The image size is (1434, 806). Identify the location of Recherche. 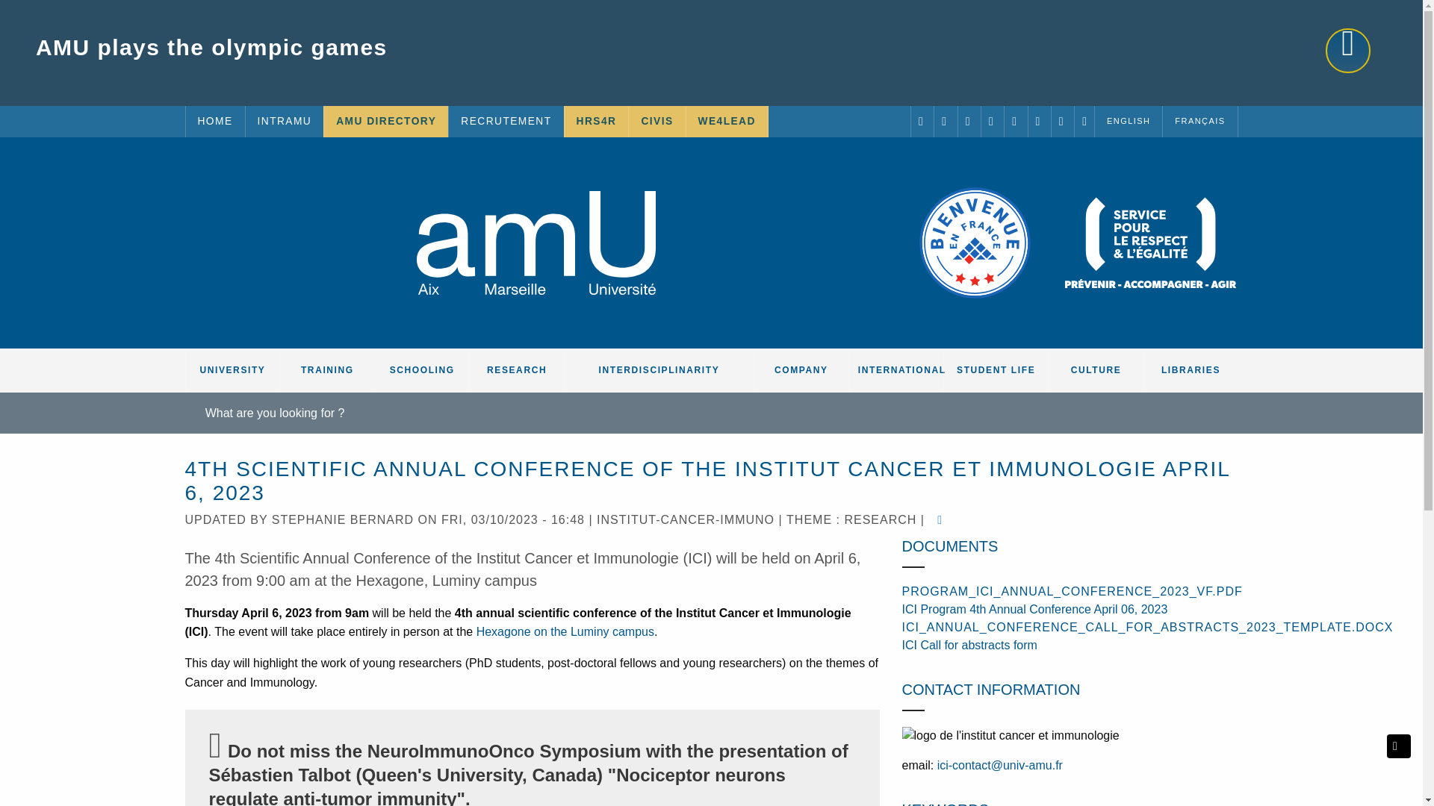
(670, 410).